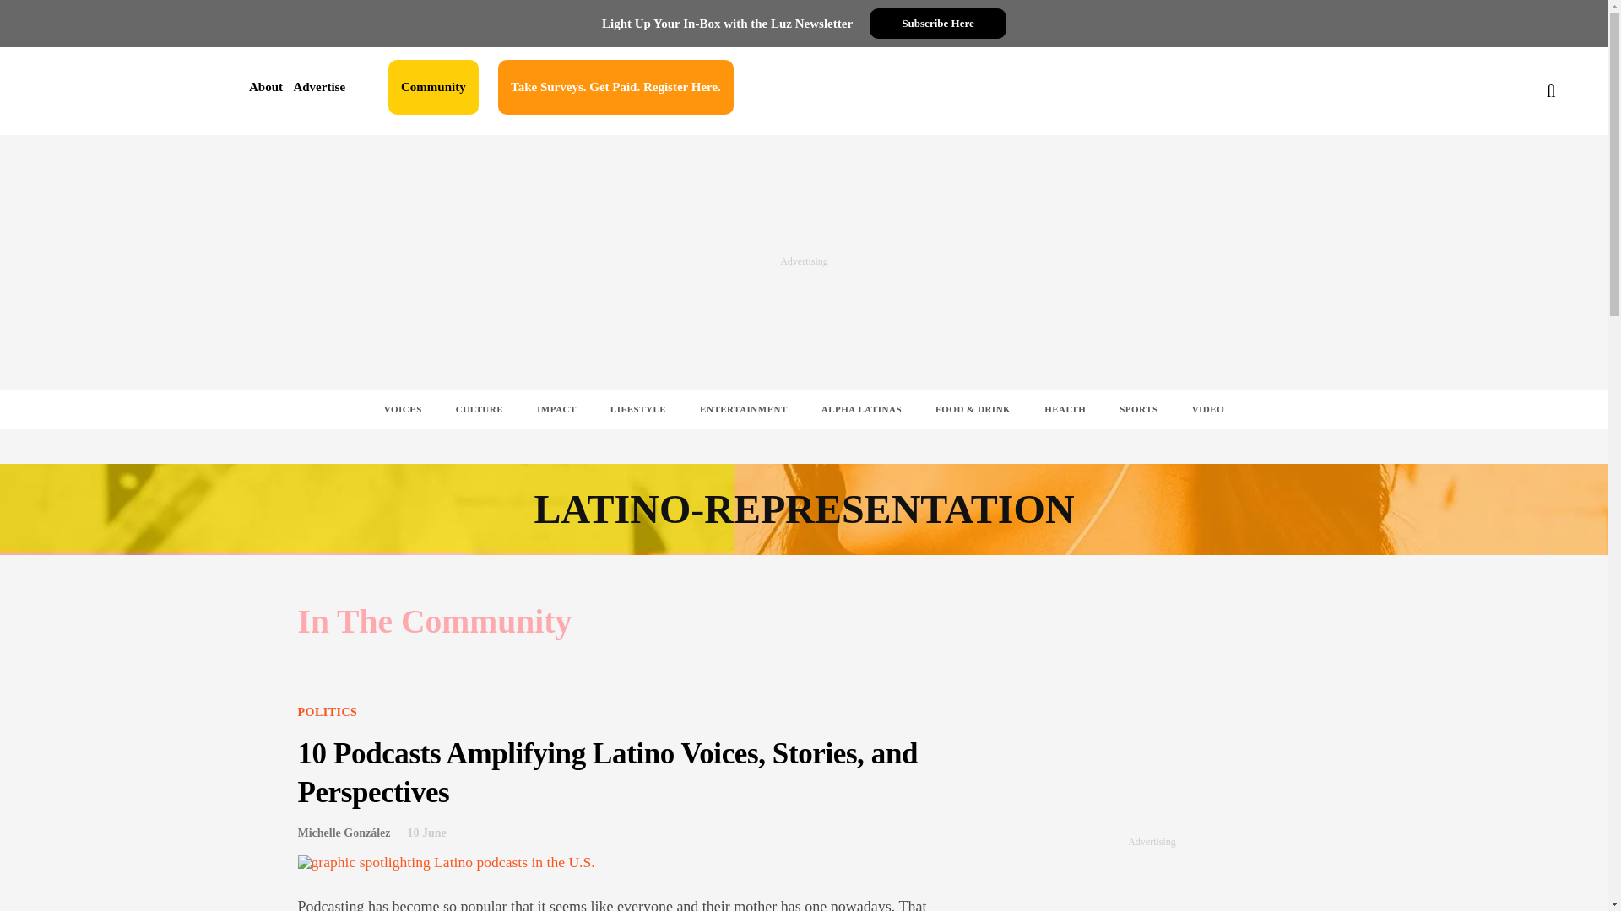 This screenshot has height=911, width=1621. What do you see at coordinates (726, 24) in the screenshot?
I see `Light Up Your In-Box with the Luz Newsletter` at bounding box center [726, 24].